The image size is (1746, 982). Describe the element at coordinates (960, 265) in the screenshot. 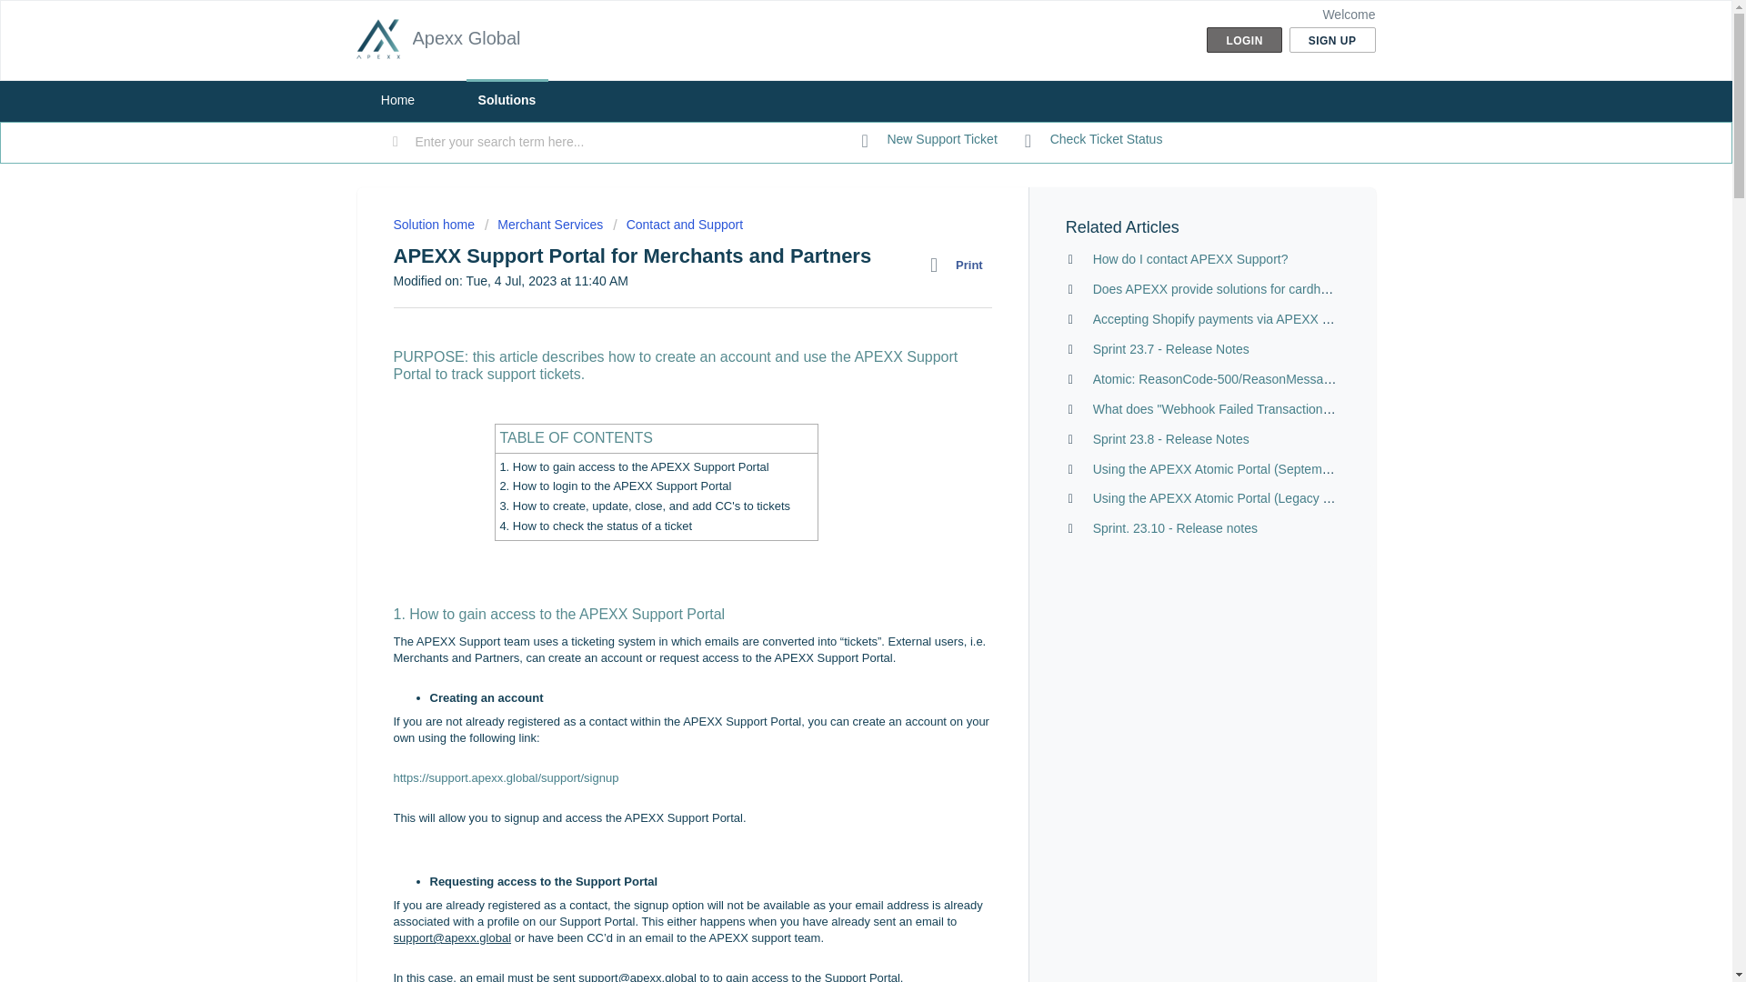

I see `Print` at that location.